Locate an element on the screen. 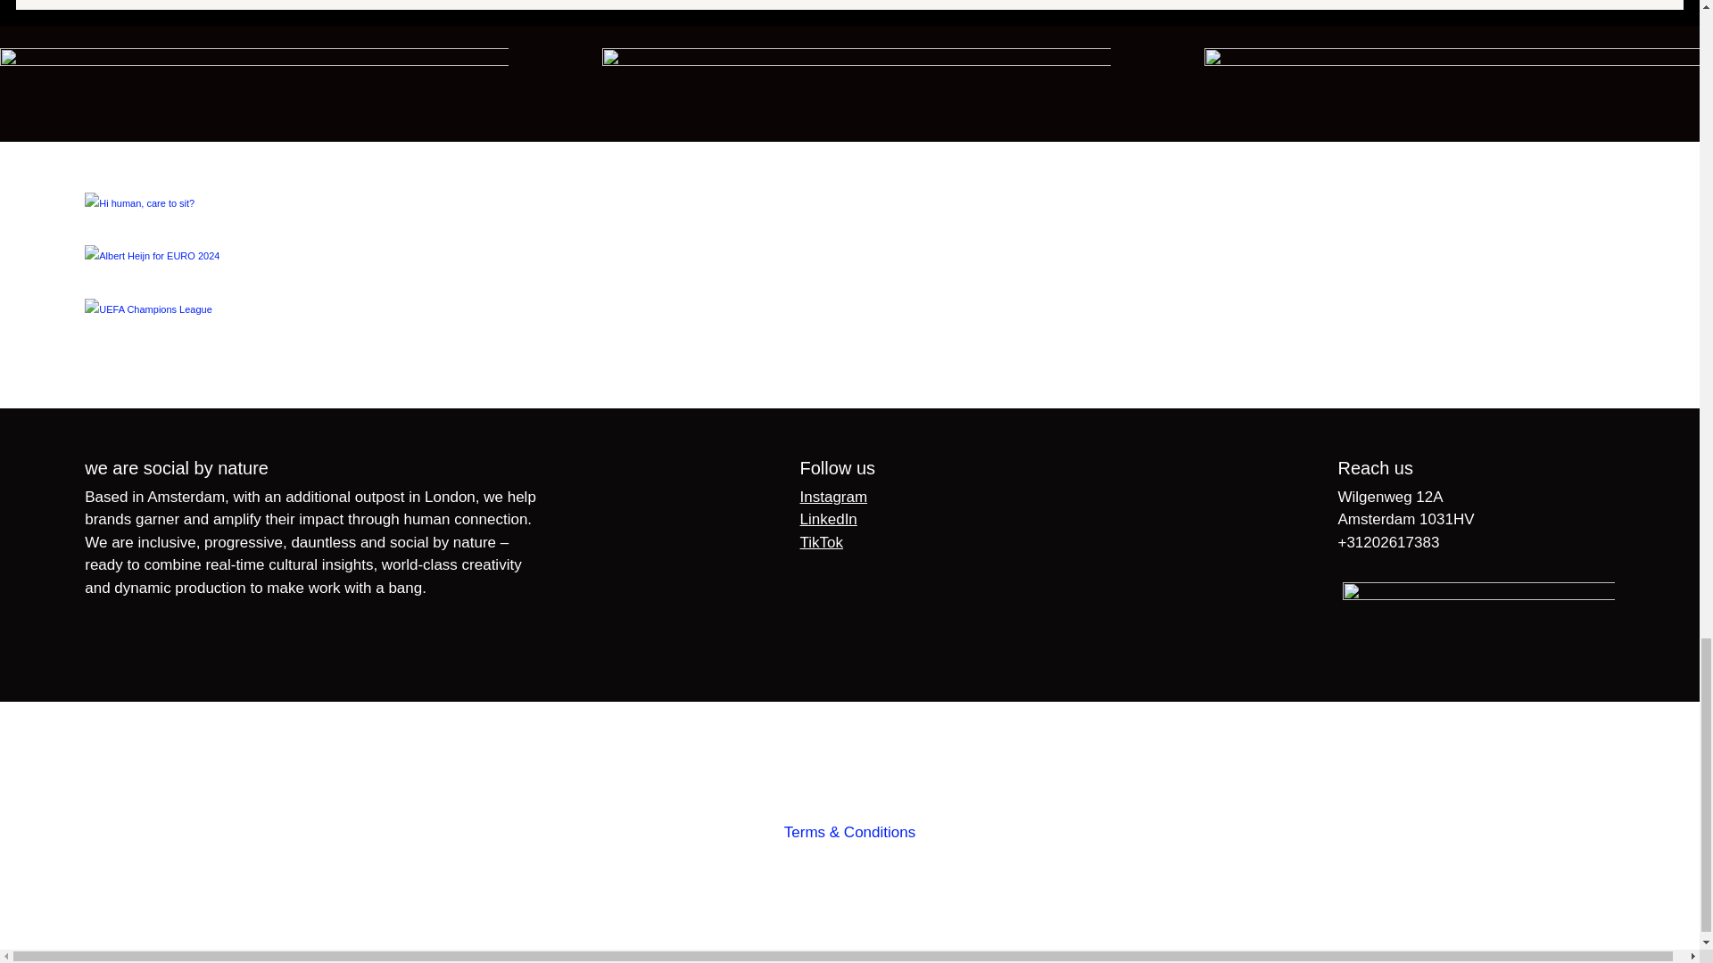 The height and width of the screenshot is (963, 1713). LinkedIn is located at coordinates (828, 519).